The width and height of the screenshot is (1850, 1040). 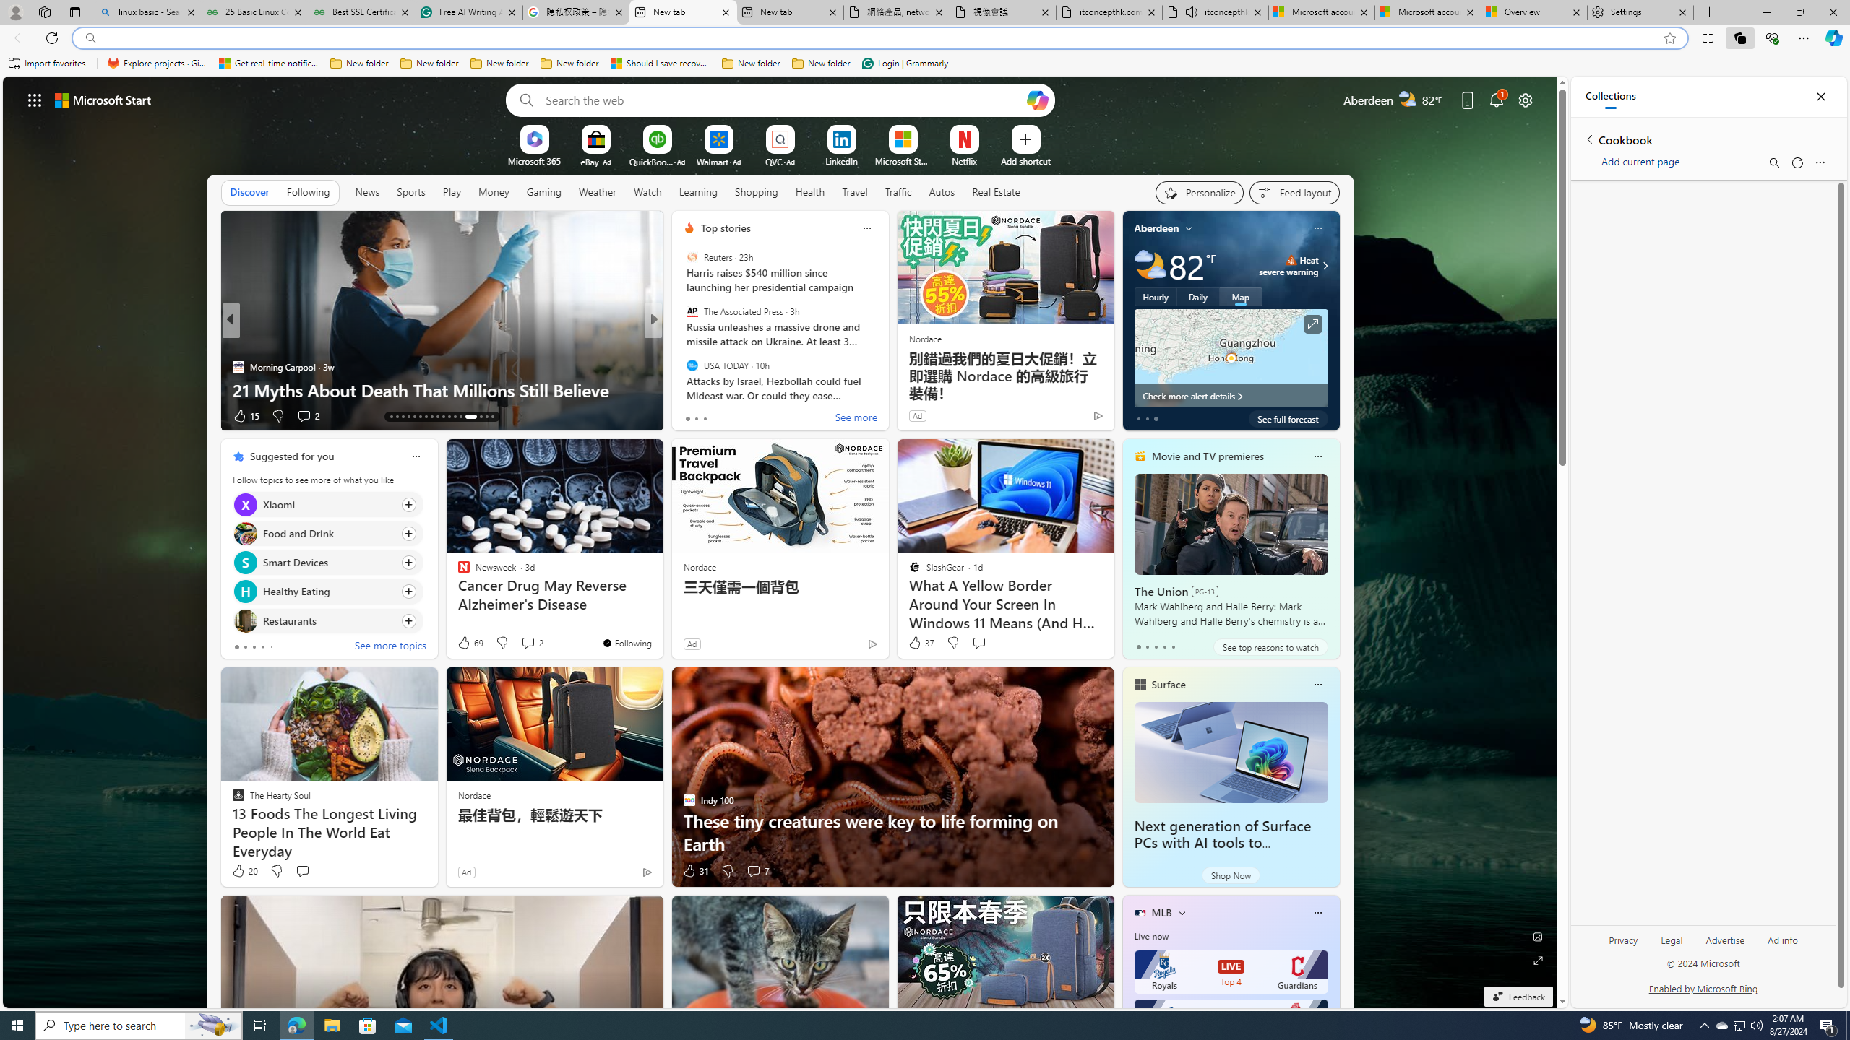 What do you see at coordinates (1162, 913) in the screenshot?
I see `MLB` at bounding box center [1162, 913].